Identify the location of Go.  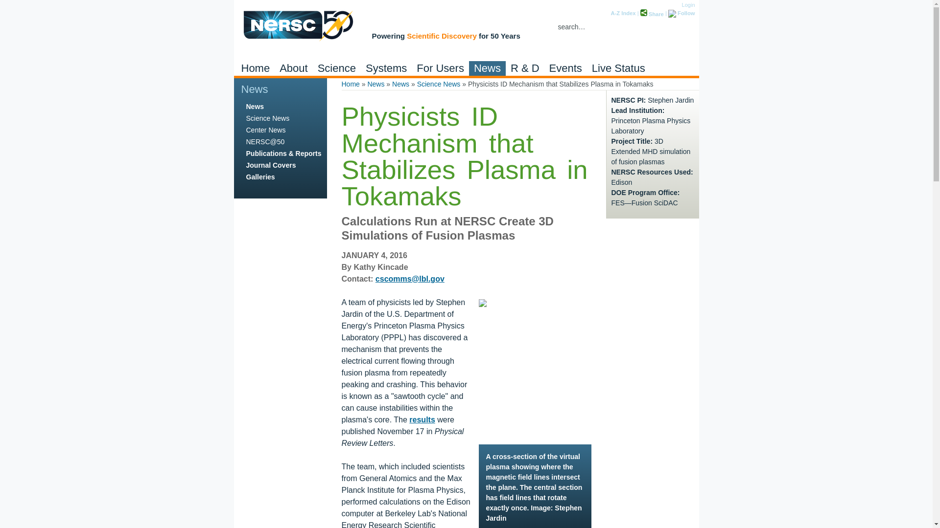
(688, 27).